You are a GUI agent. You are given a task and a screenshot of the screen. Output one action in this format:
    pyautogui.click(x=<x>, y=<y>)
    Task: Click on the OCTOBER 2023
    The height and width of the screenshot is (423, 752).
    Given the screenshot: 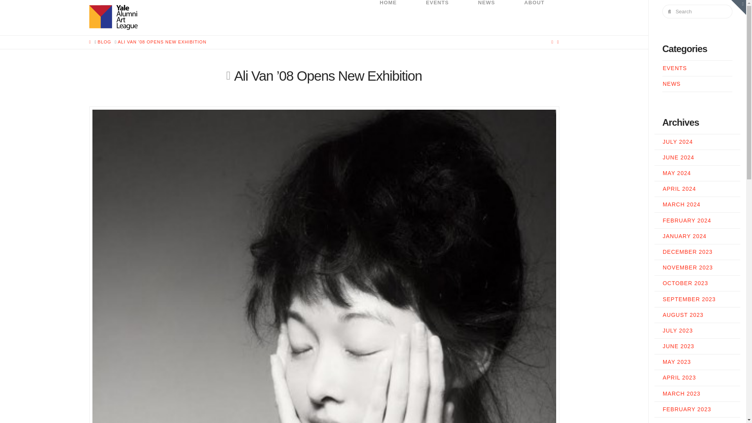 What is the action you would take?
    pyautogui.click(x=685, y=283)
    